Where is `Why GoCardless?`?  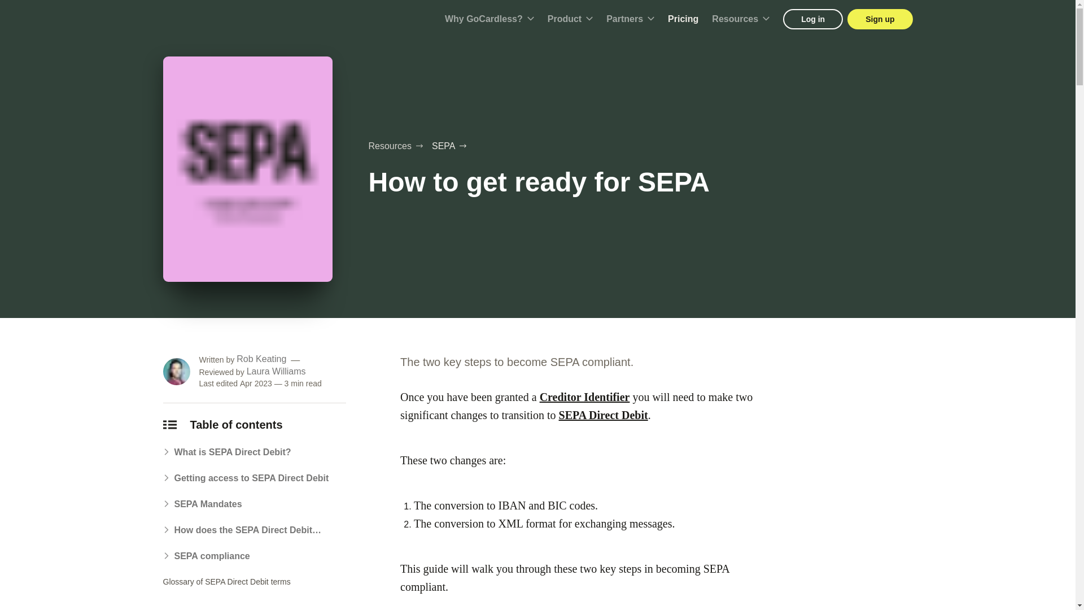
Why GoCardless? is located at coordinates (489, 19).